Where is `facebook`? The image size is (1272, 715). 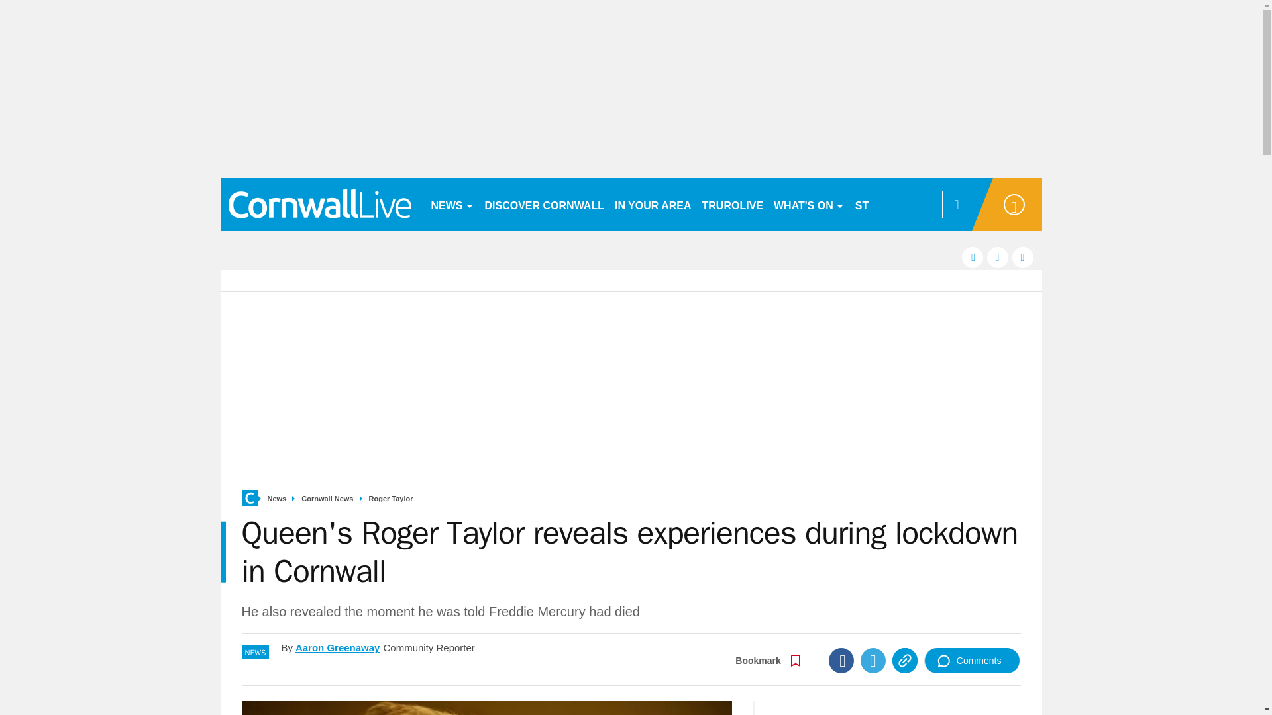 facebook is located at coordinates (973, 257).